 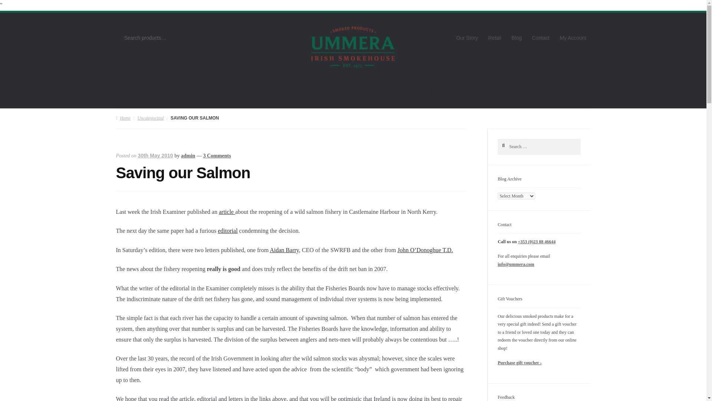 I want to click on DUCK, so click(x=395, y=95).